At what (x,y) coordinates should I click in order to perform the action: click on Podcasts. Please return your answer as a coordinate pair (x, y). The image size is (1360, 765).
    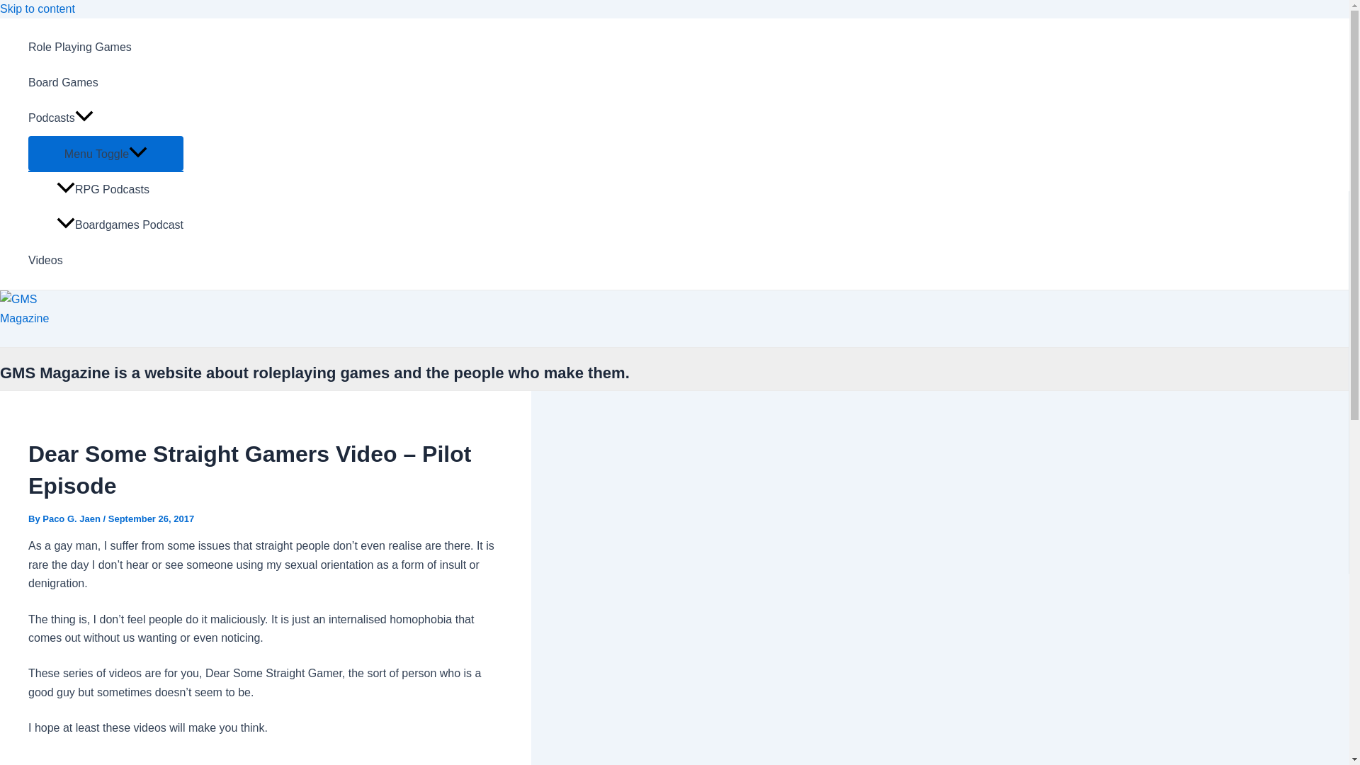
    Looking at the image, I should click on (106, 118).